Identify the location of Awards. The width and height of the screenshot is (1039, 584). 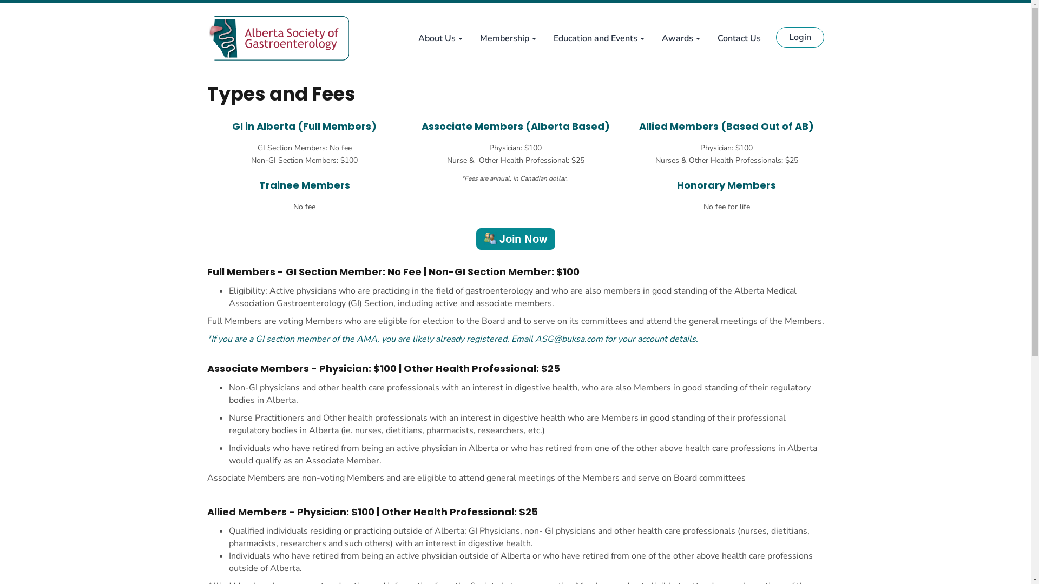
(681, 38).